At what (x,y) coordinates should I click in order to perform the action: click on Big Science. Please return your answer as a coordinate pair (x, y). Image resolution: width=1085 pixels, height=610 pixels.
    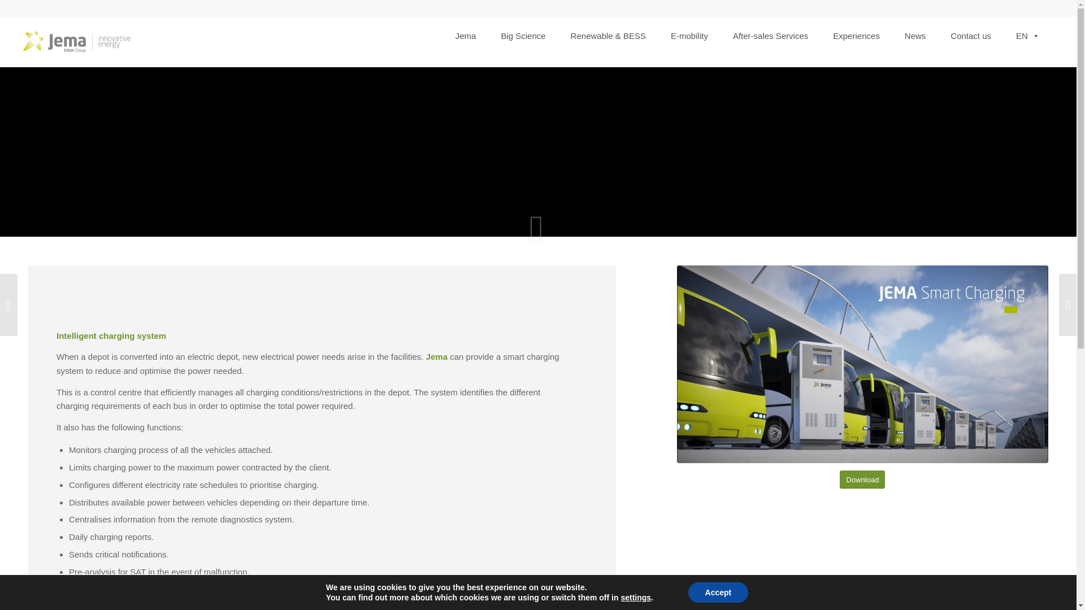
    Looking at the image, I should click on (523, 30).